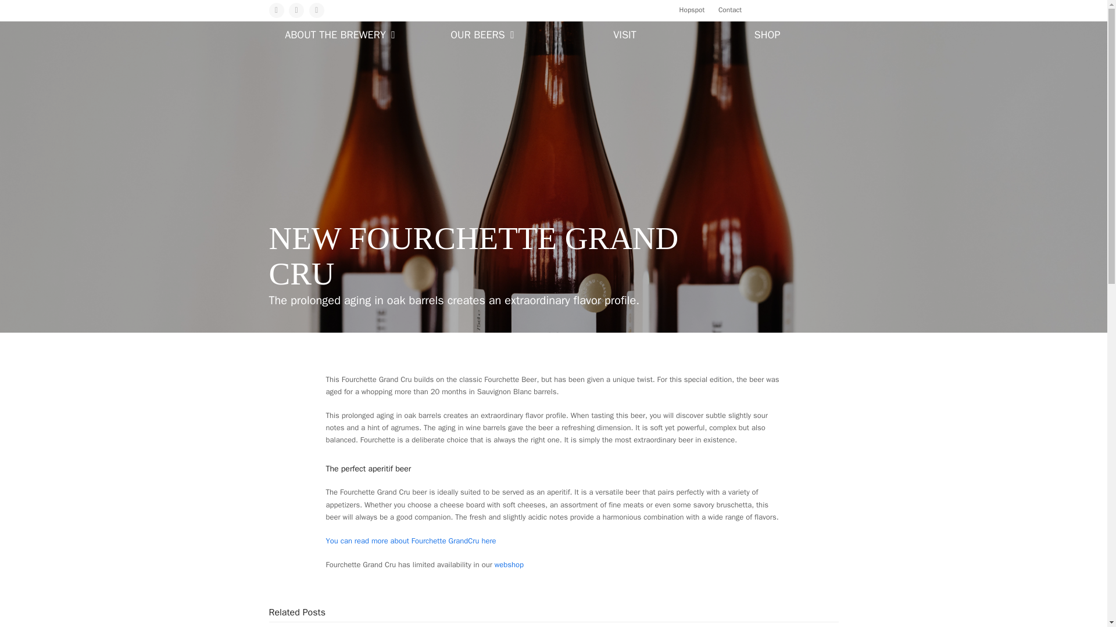 The width and height of the screenshot is (1116, 627). What do you see at coordinates (509, 564) in the screenshot?
I see `webshop` at bounding box center [509, 564].